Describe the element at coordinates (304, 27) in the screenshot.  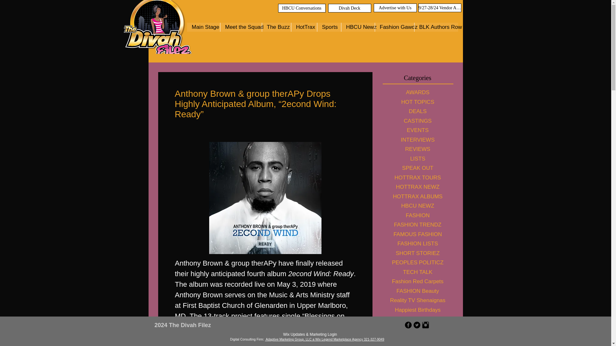
I see `HotTrax` at that location.